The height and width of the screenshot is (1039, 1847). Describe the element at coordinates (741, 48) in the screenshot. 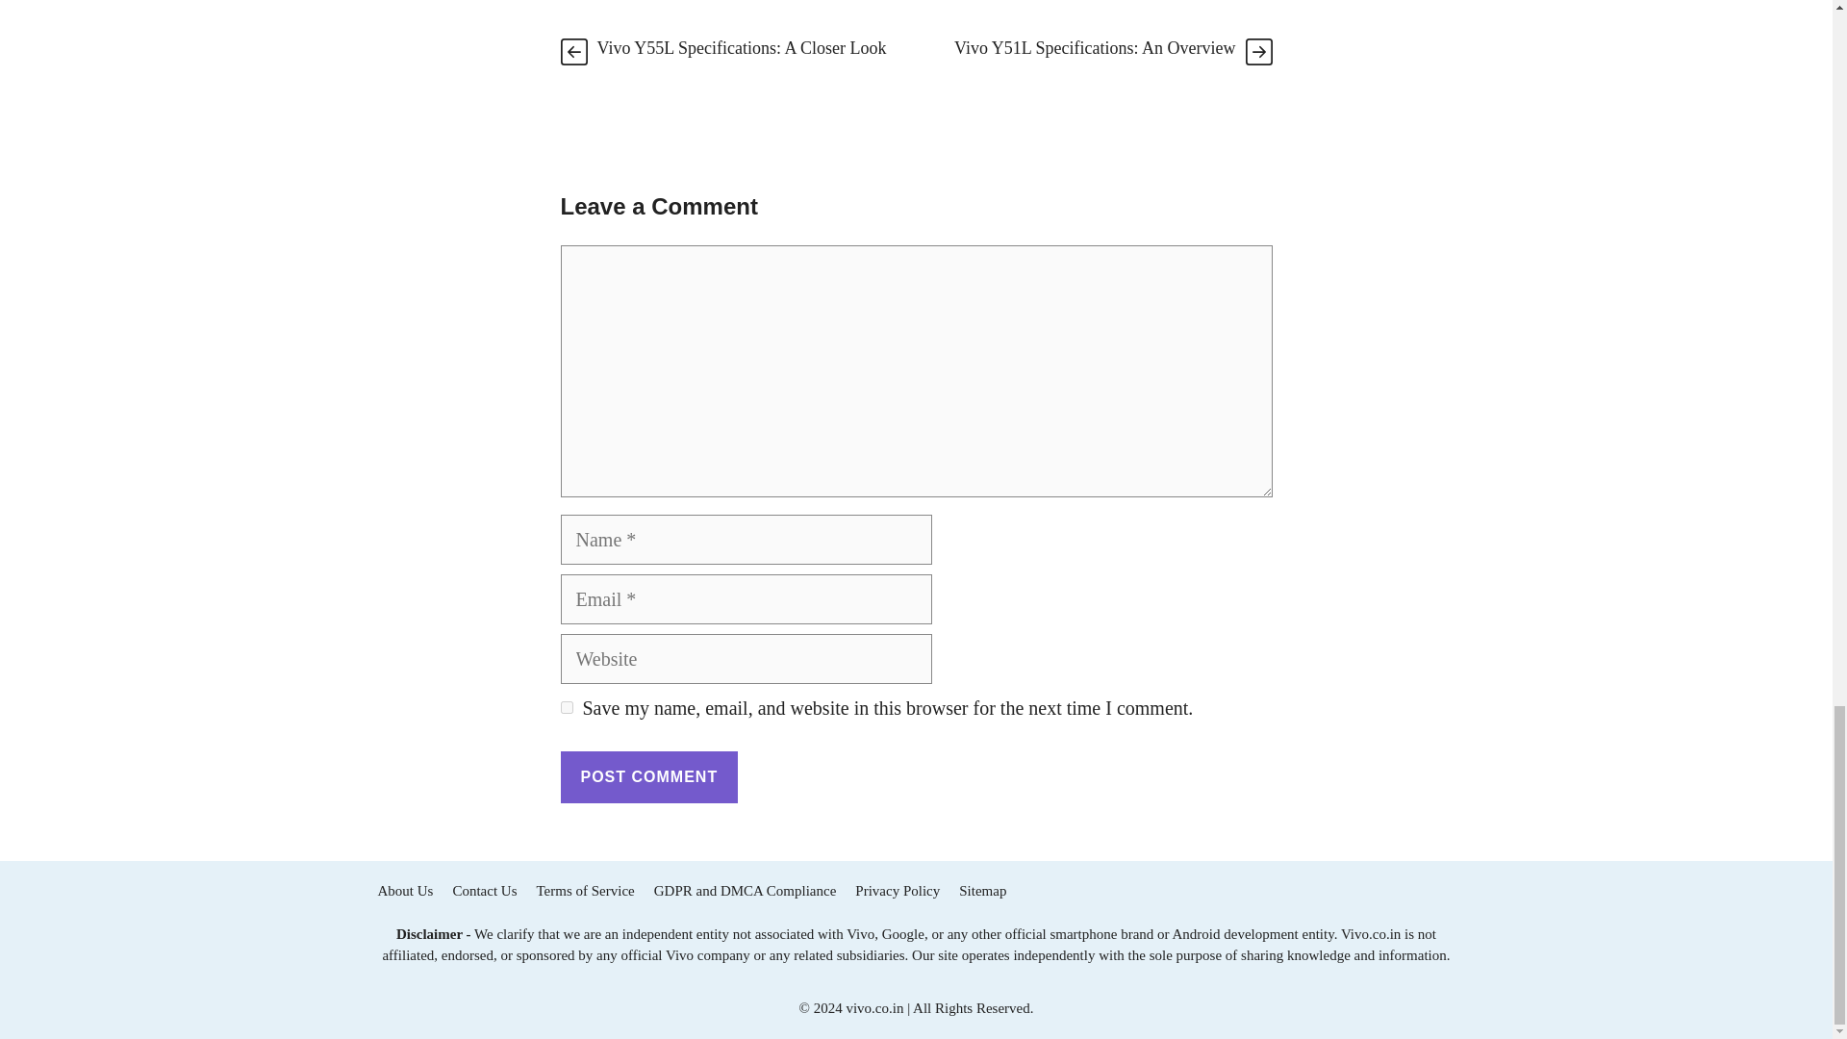

I see `Vivo Y55L Specifications: A Closer Look` at that location.